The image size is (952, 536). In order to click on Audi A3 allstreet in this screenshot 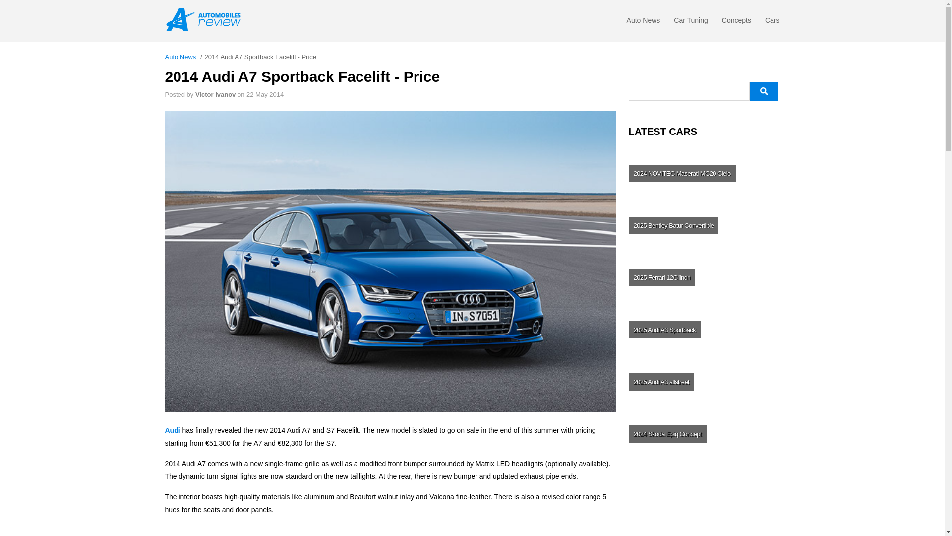, I will do `click(703, 381)`.